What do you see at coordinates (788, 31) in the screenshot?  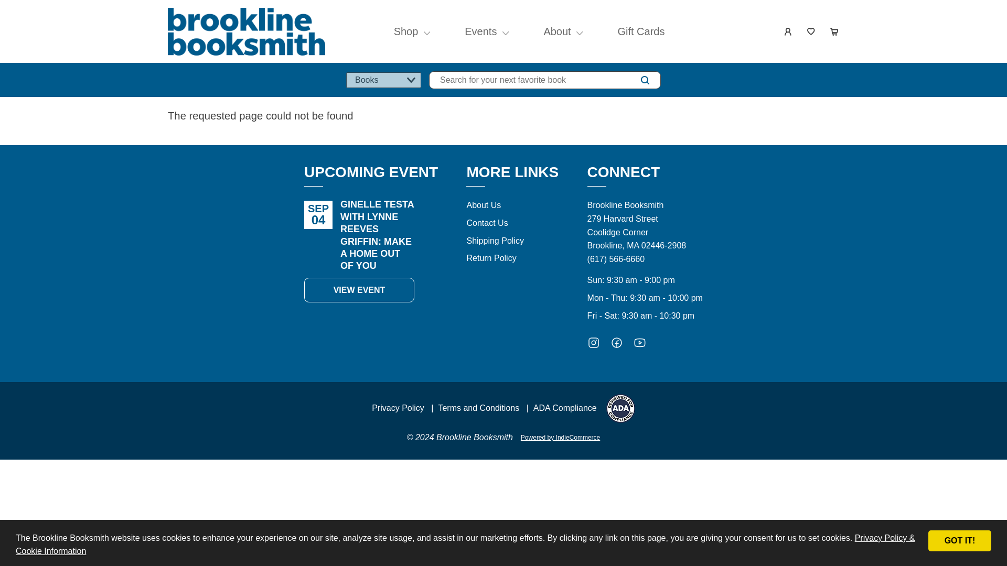 I see `Log in` at bounding box center [788, 31].